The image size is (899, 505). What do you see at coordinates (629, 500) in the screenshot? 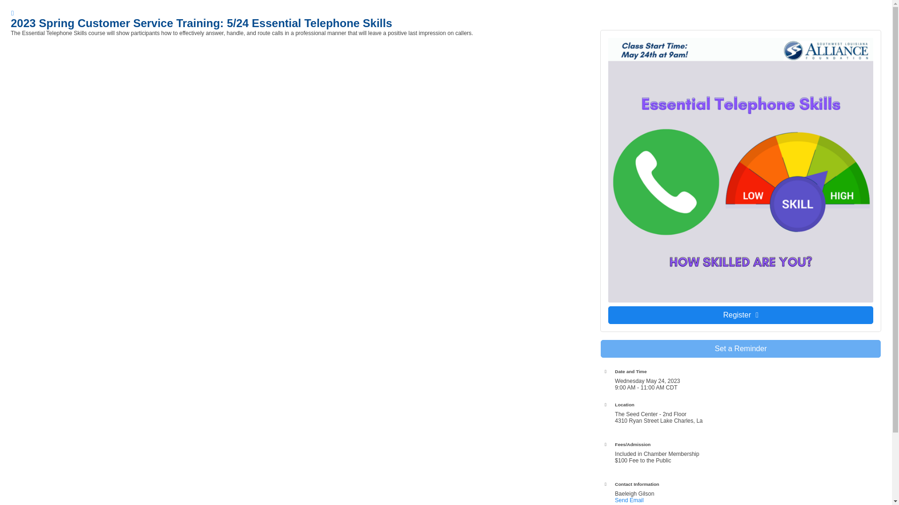
I see `Send Email` at bounding box center [629, 500].